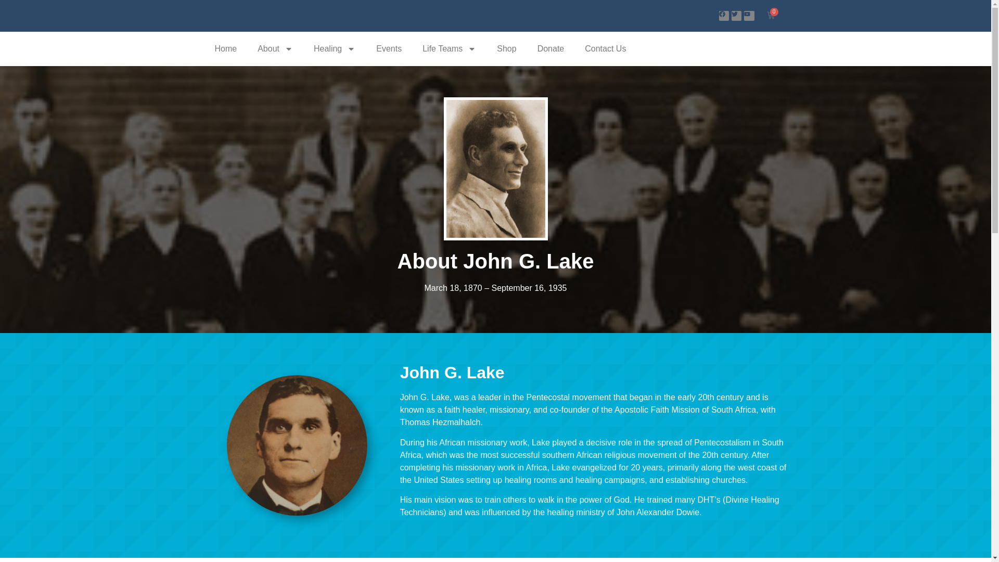 The height and width of the screenshot is (562, 999). What do you see at coordinates (388, 49) in the screenshot?
I see `Events` at bounding box center [388, 49].